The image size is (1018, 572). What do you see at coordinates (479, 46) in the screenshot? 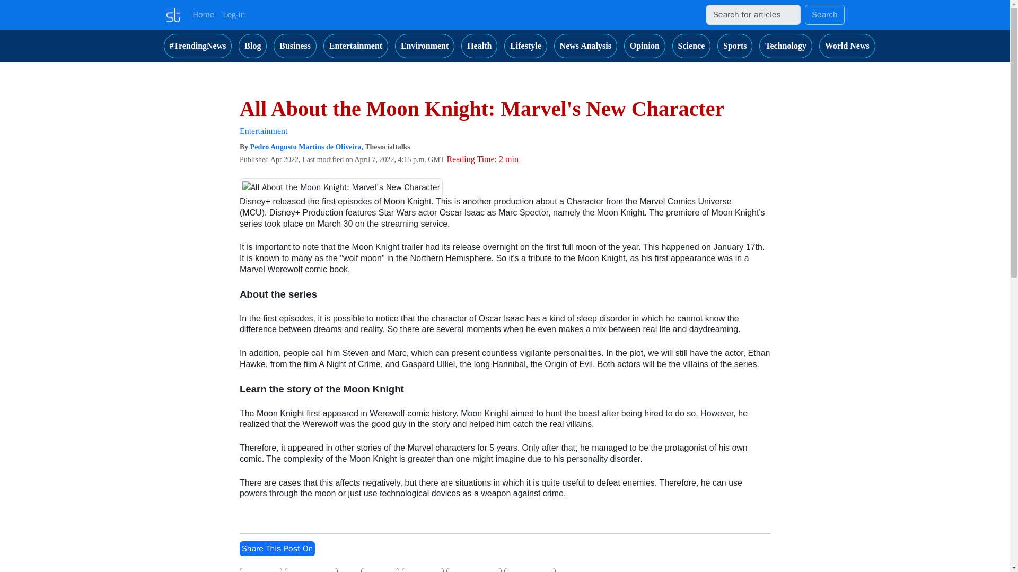
I see `Health` at bounding box center [479, 46].